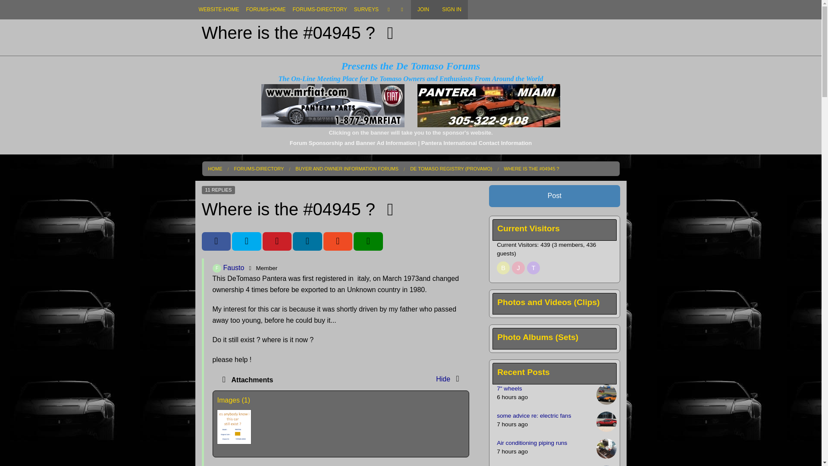 This screenshot has width=828, height=466. What do you see at coordinates (234, 427) in the screenshot?
I see `Announcement` at bounding box center [234, 427].